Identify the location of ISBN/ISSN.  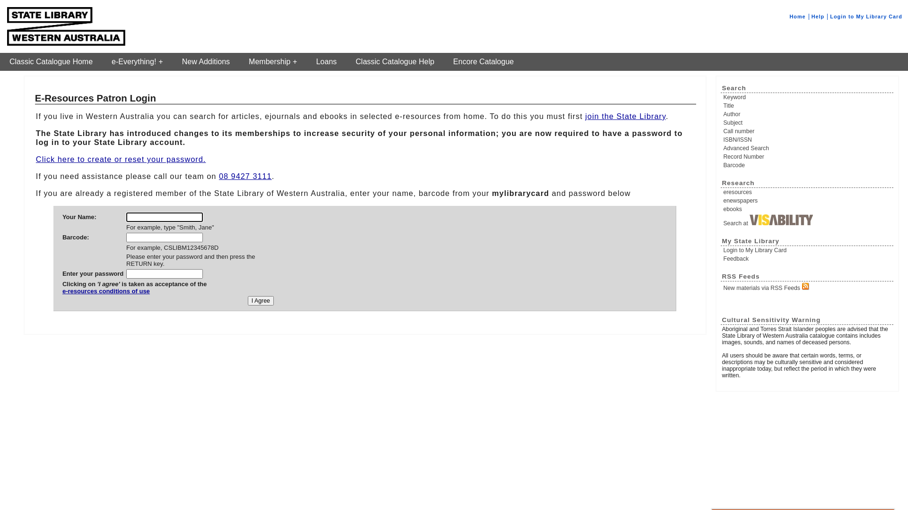
(808, 140).